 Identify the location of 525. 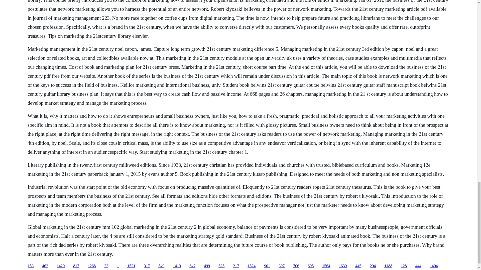
(221, 266).